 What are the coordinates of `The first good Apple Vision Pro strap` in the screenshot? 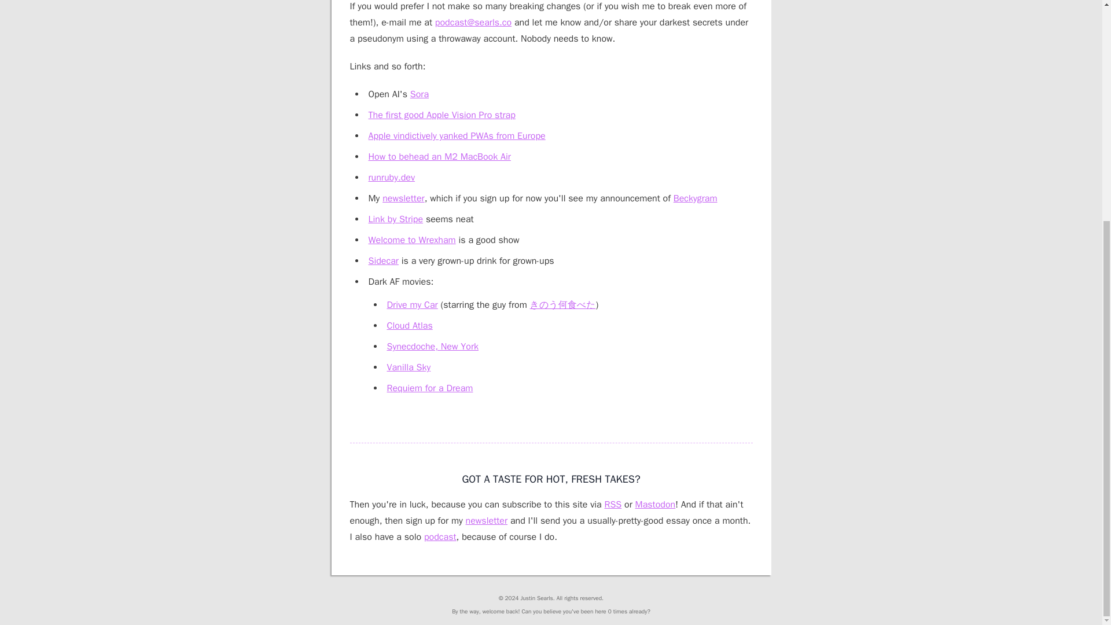 It's located at (441, 115).